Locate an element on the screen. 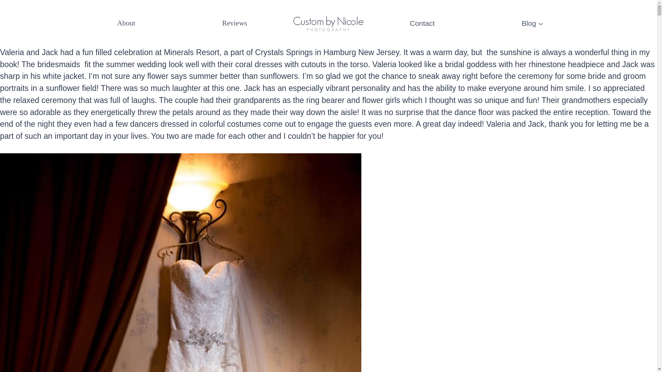 The image size is (662, 372). Reviews is located at coordinates (234, 23).